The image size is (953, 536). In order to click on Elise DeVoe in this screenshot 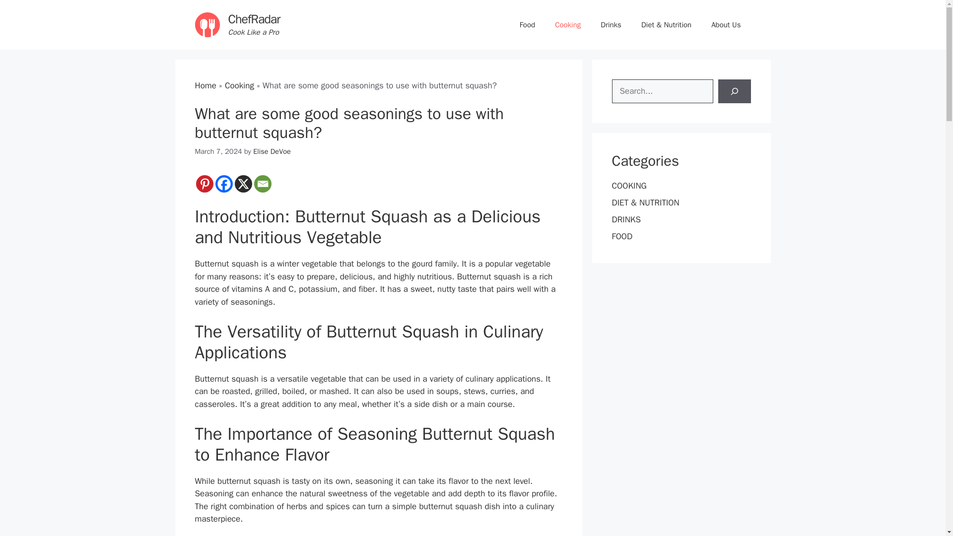, I will do `click(272, 151)`.